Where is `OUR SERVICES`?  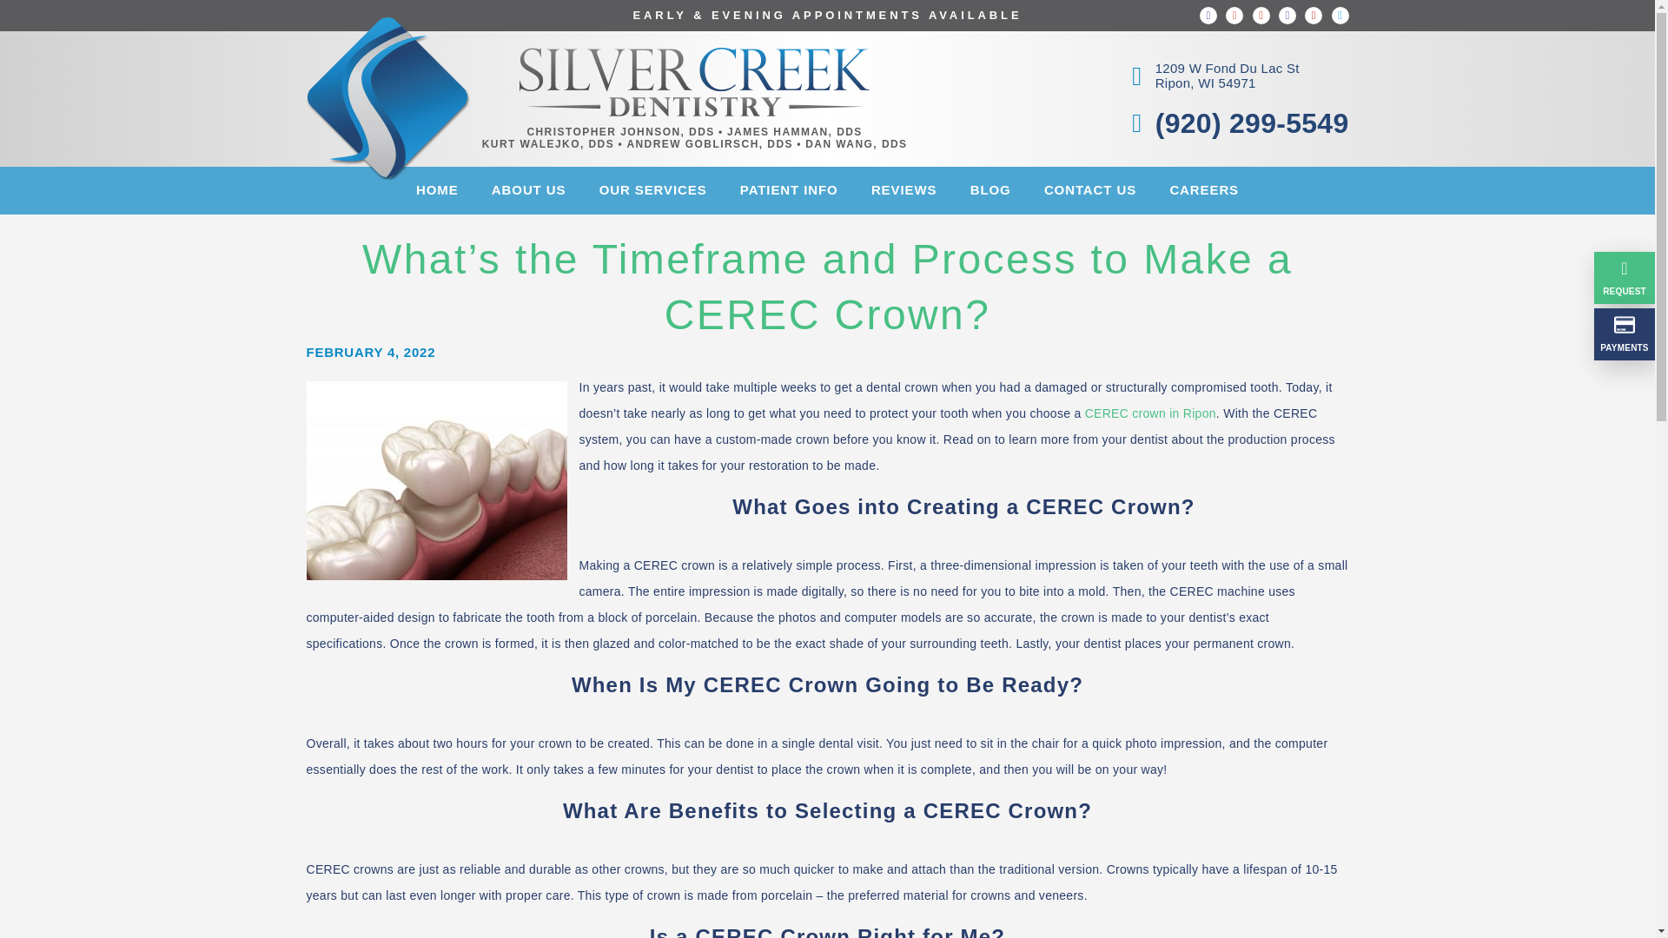
OUR SERVICES is located at coordinates (857, 144).